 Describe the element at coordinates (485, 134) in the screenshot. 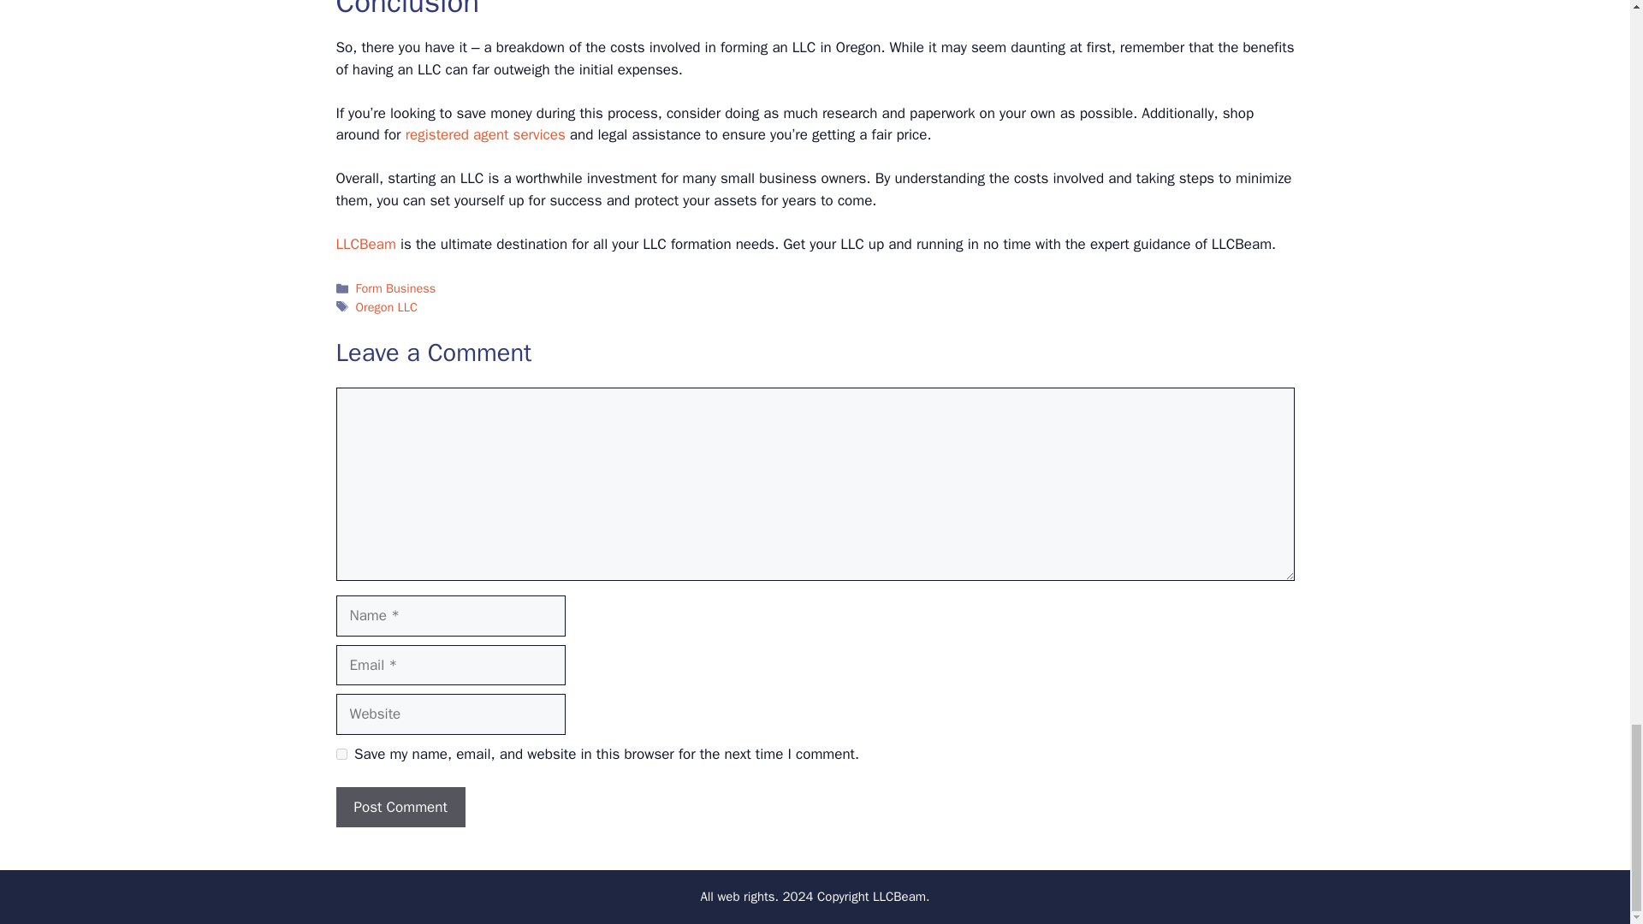

I see `registered agent services` at that location.